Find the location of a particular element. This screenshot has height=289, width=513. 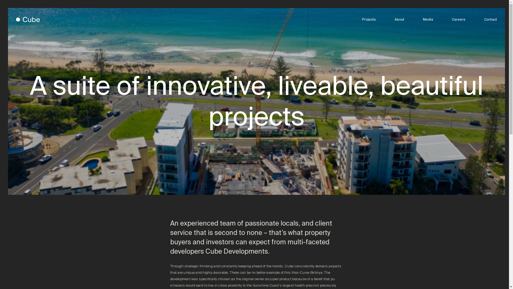

Contact is located at coordinates (491, 20).